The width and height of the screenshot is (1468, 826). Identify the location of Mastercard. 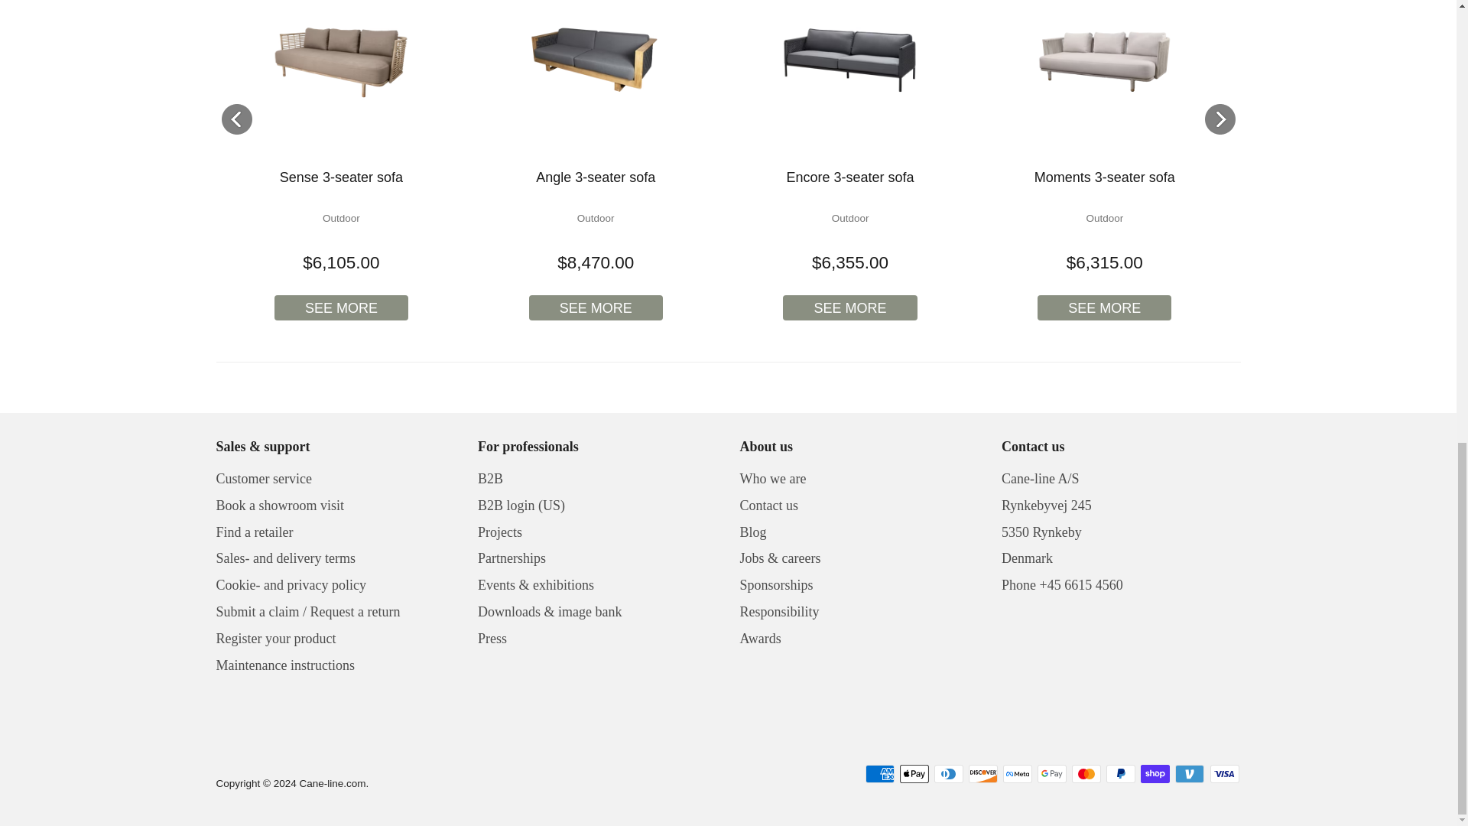
(1086, 774).